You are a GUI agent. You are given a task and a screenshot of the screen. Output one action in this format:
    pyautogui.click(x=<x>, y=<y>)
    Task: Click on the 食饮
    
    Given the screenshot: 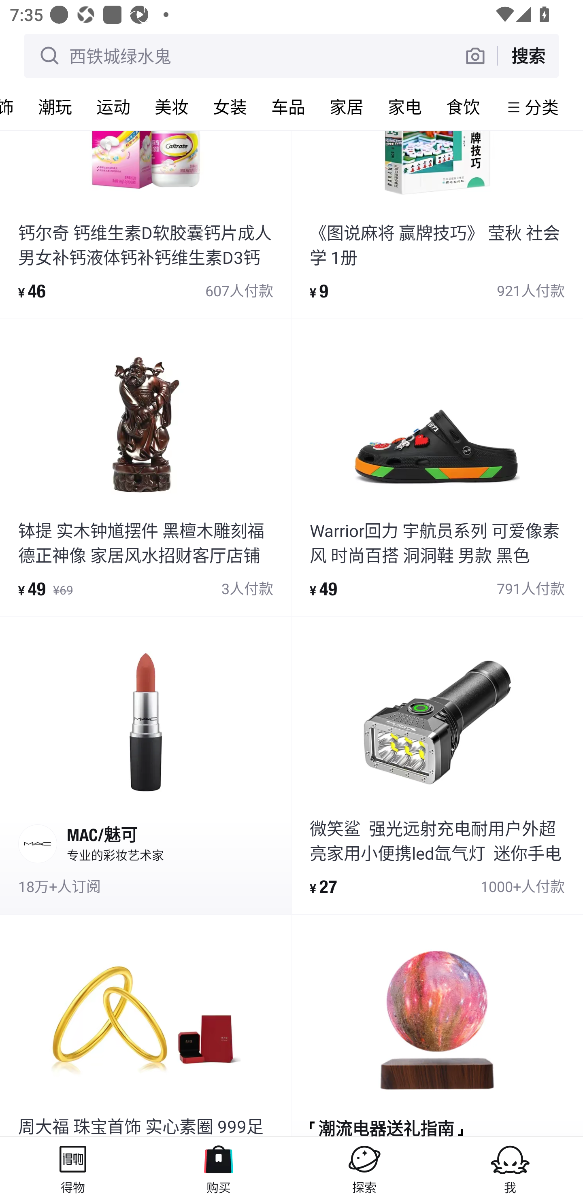 What is the action you would take?
    pyautogui.click(x=463, y=106)
    